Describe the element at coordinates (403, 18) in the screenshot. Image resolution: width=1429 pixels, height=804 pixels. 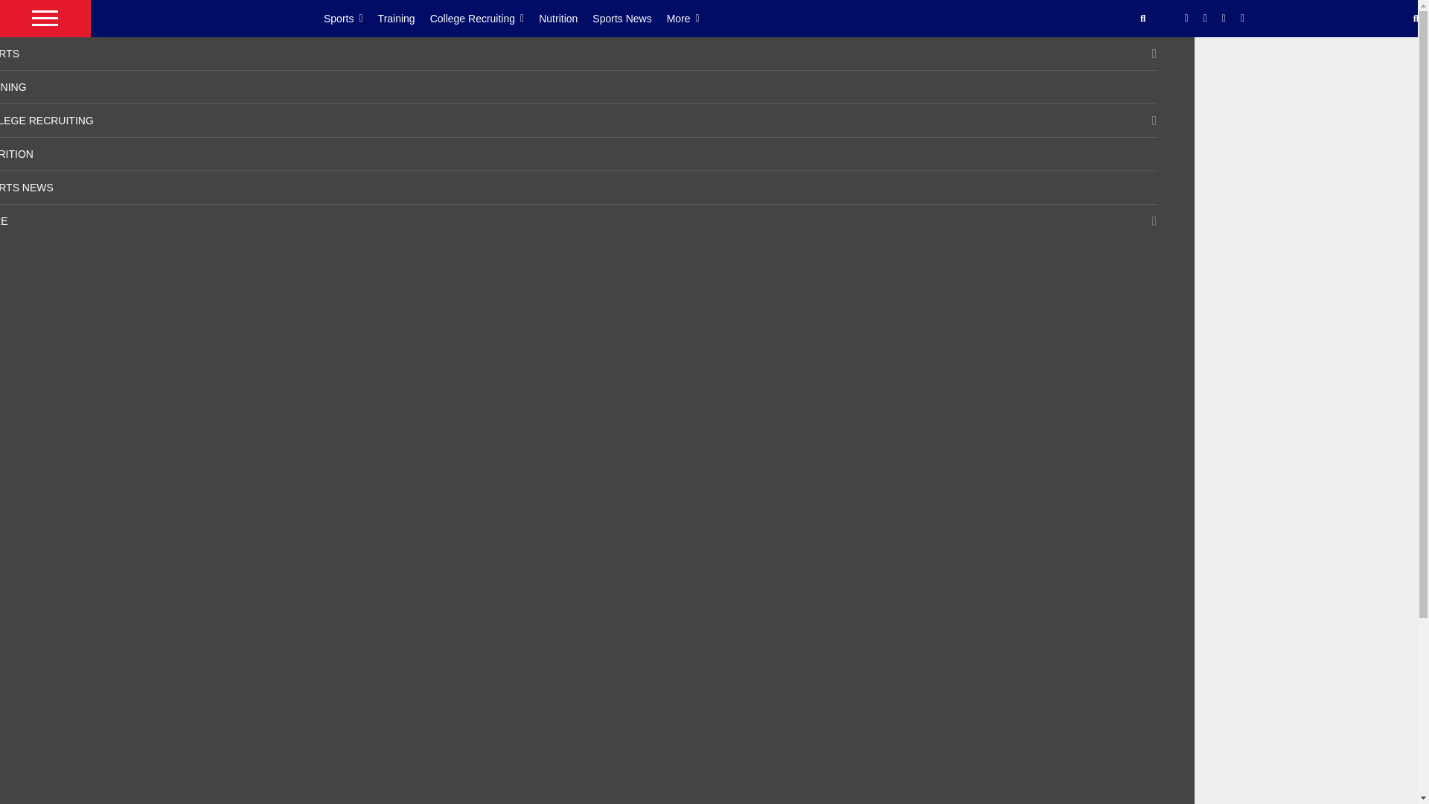
I see `Training` at that location.